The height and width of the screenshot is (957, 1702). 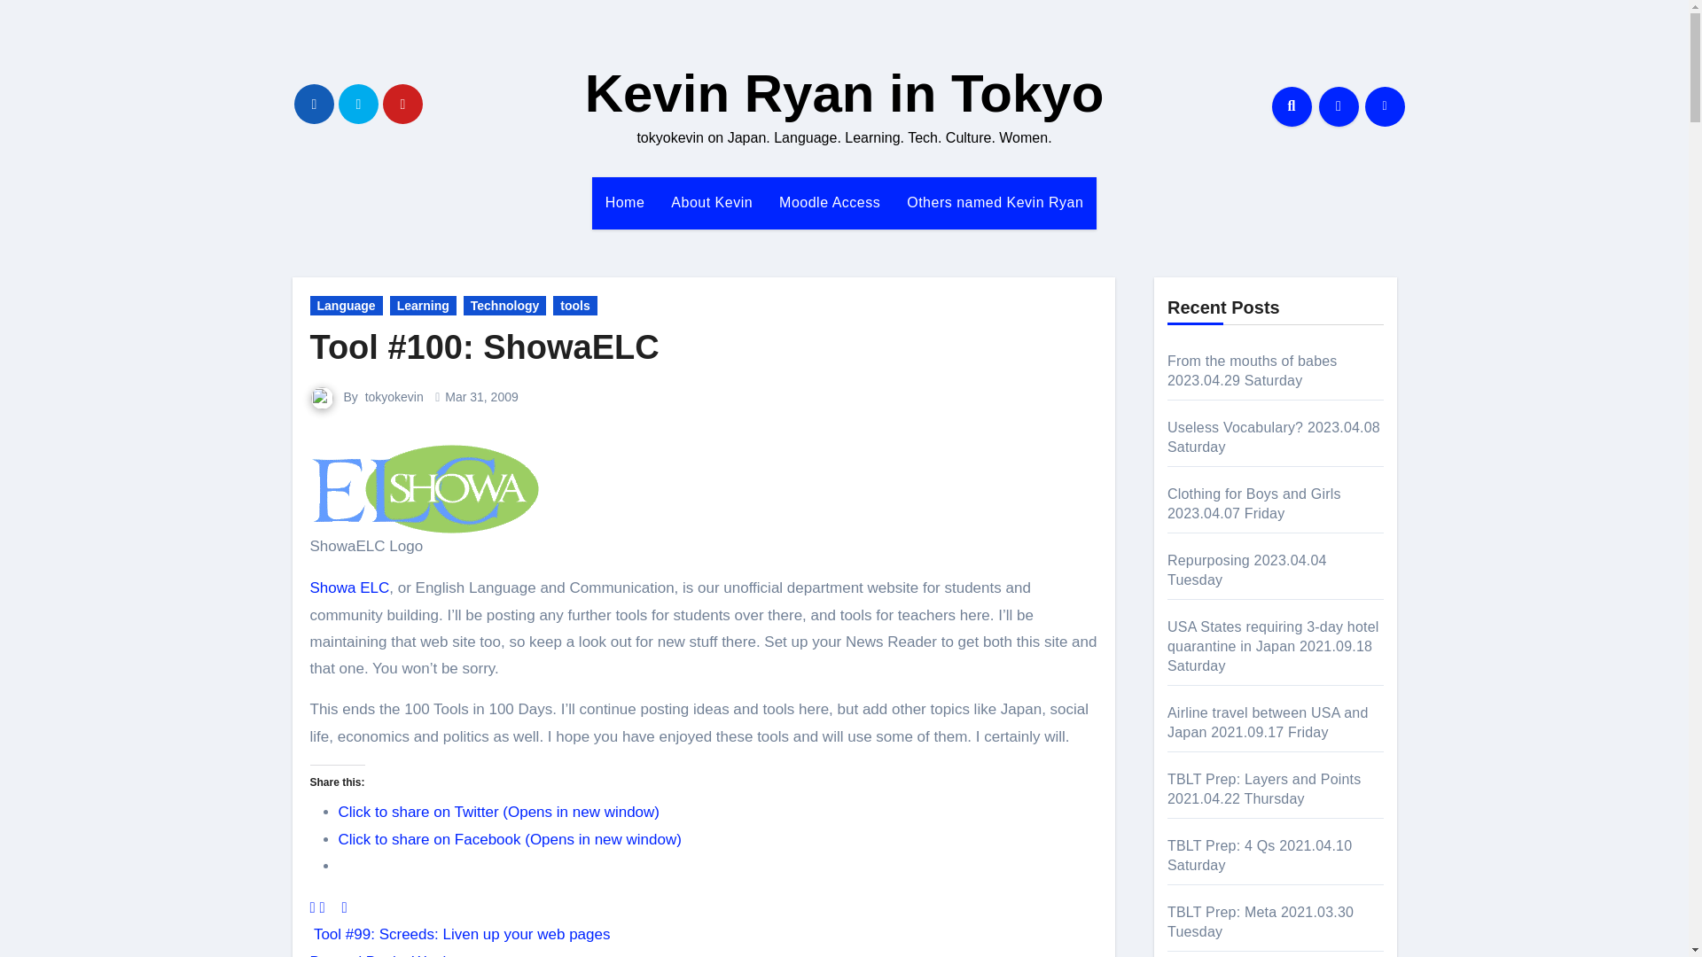 What do you see at coordinates (574, 305) in the screenshot?
I see `tools` at bounding box center [574, 305].